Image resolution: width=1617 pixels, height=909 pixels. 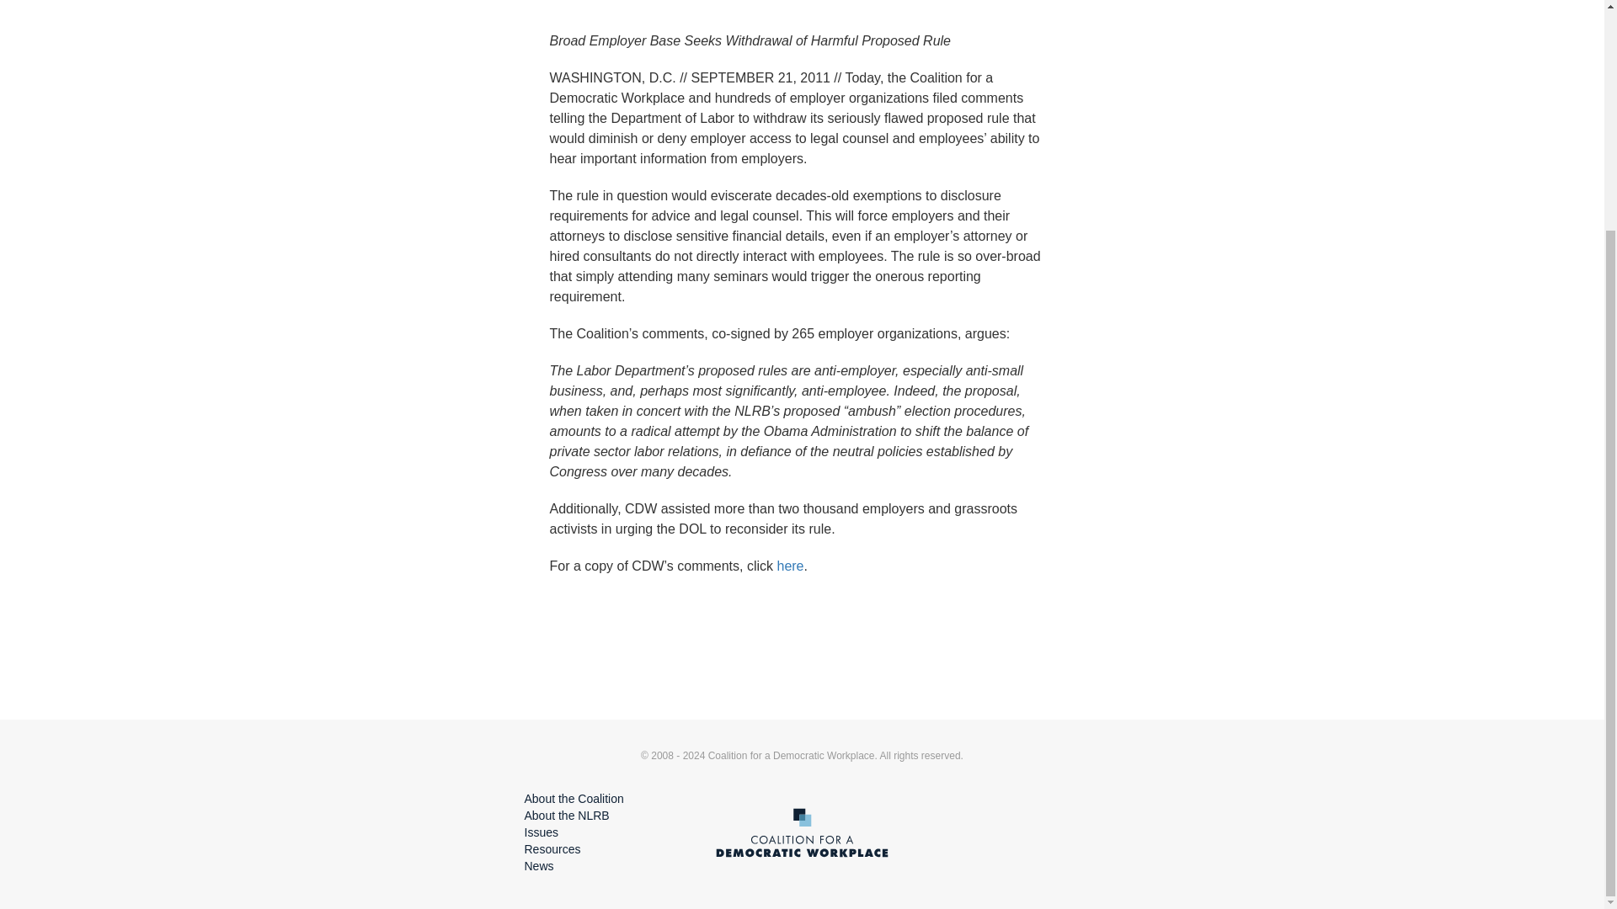 I want to click on About the Coalition, so click(x=573, y=798).